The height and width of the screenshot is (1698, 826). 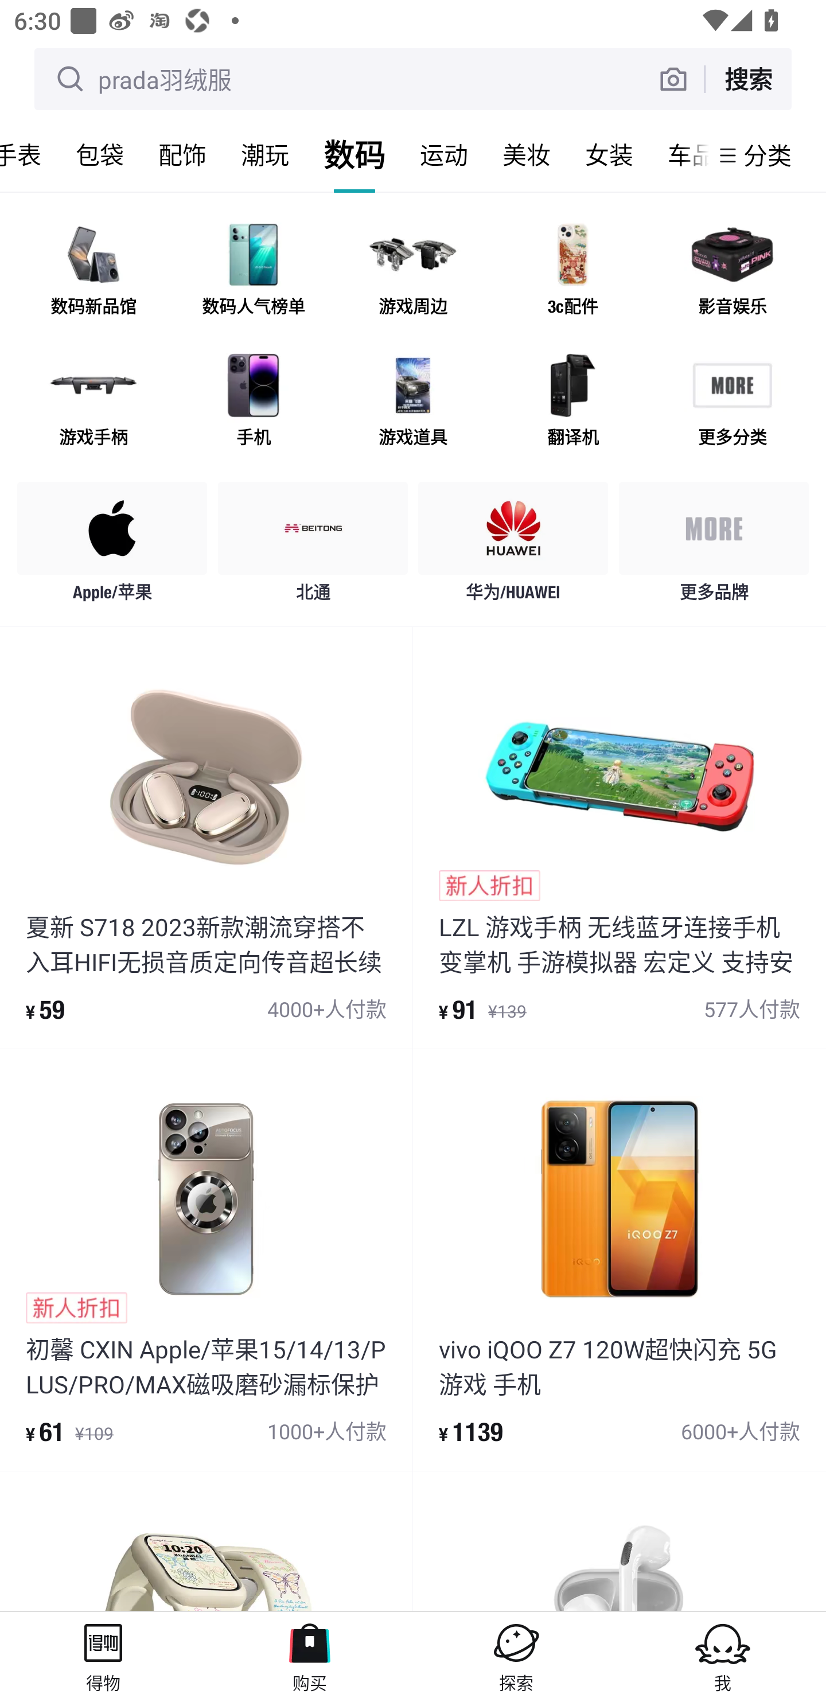 I want to click on 数码, so click(x=354, y=155).